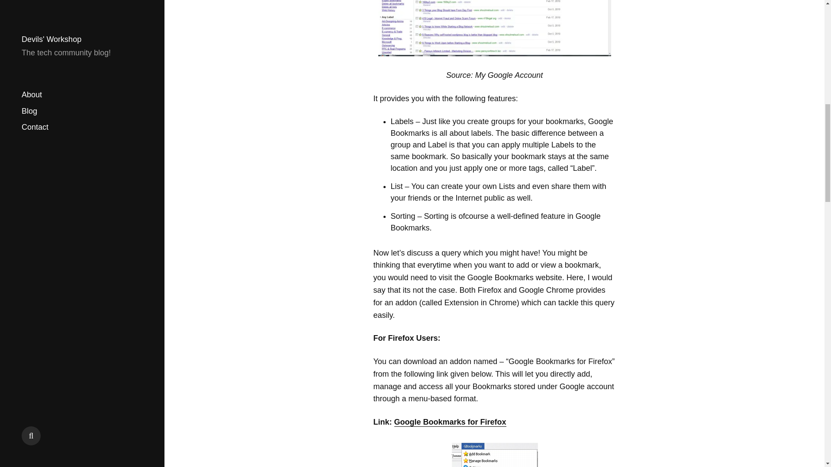 This screenshot has width=831, height=467. Describe the element at coordinates (450, 422) in the screenshot. I see `Google Bookmarks for Firefox` at that location.